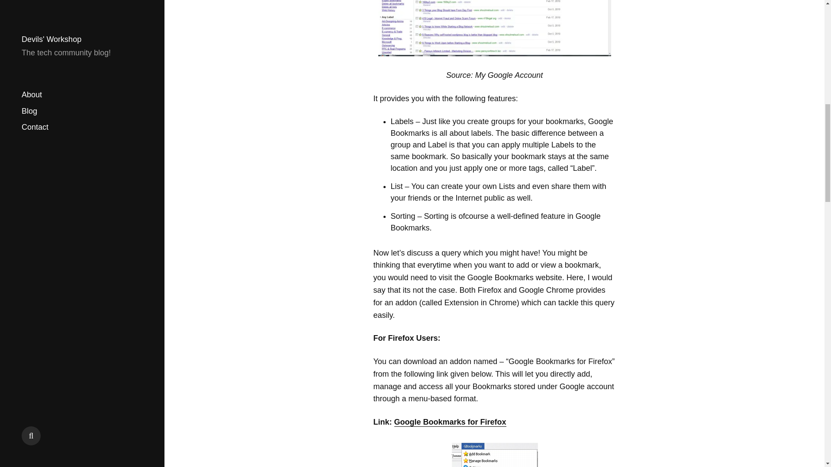 This screenshot has width=831, height=467. Describe the element at coordinates (450, 422) in the screenshot. I see `Google Bookmarks for Firefox` at that location.